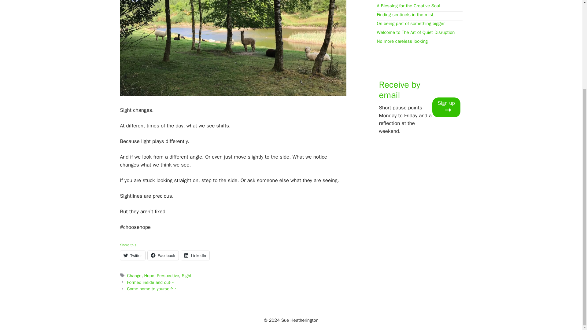 The height and width of the screenshot is (330, 587). What do you see at coordinates (186, 276) in the screenshot?
I see `Sight` at bounding box center [186, 276].